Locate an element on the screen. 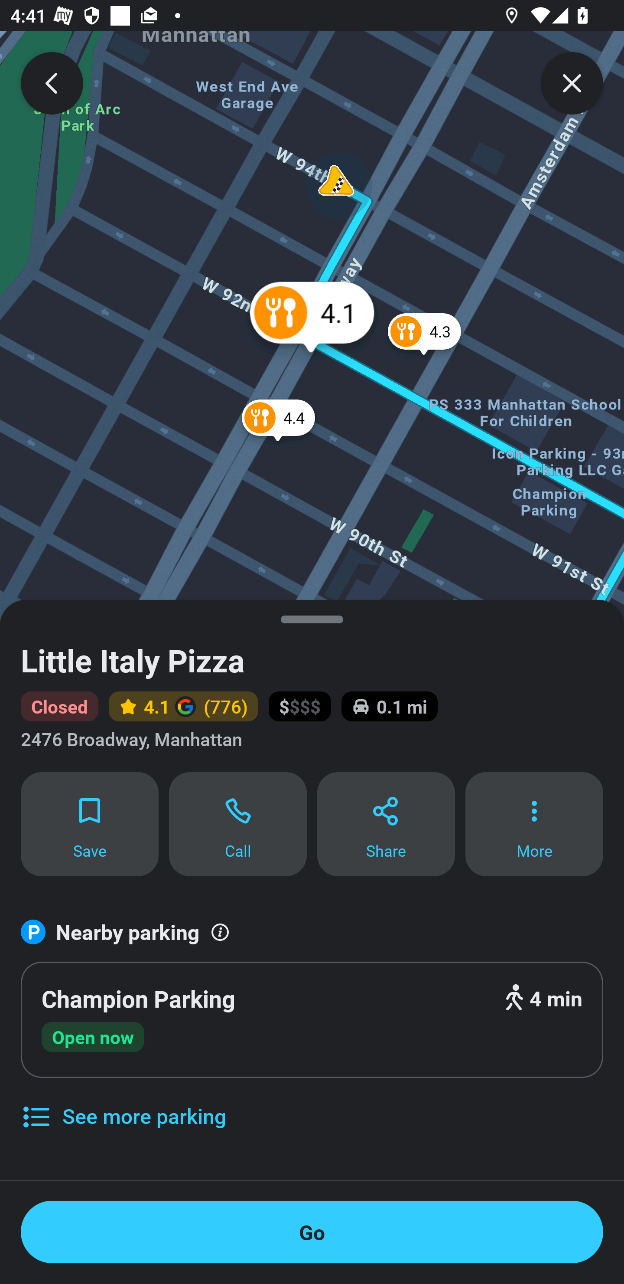 The height and width of the screenshot is (1284, 624). Go is located at coordinates (312, 1232).